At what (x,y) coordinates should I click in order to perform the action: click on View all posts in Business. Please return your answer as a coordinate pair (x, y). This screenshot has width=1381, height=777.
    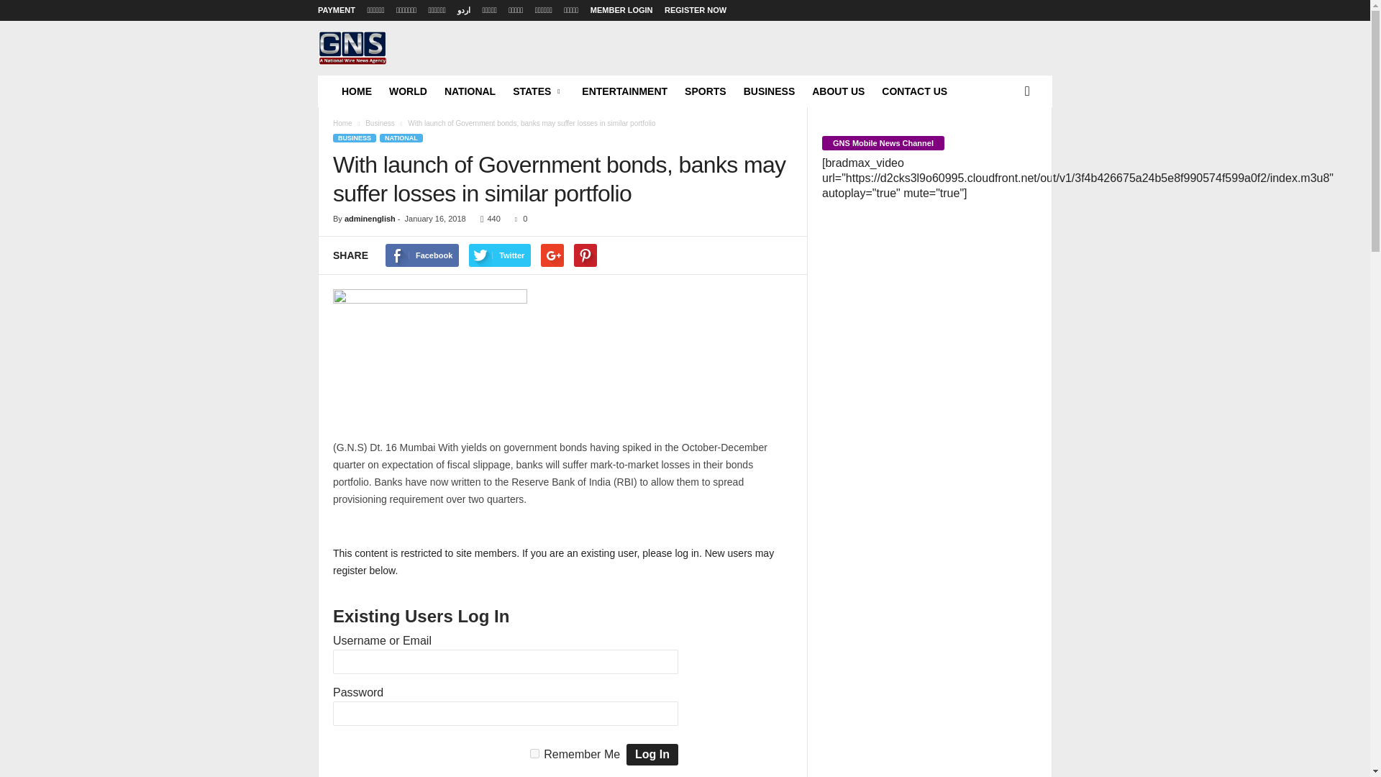
    Looking at the image, I should click on (380, 124).